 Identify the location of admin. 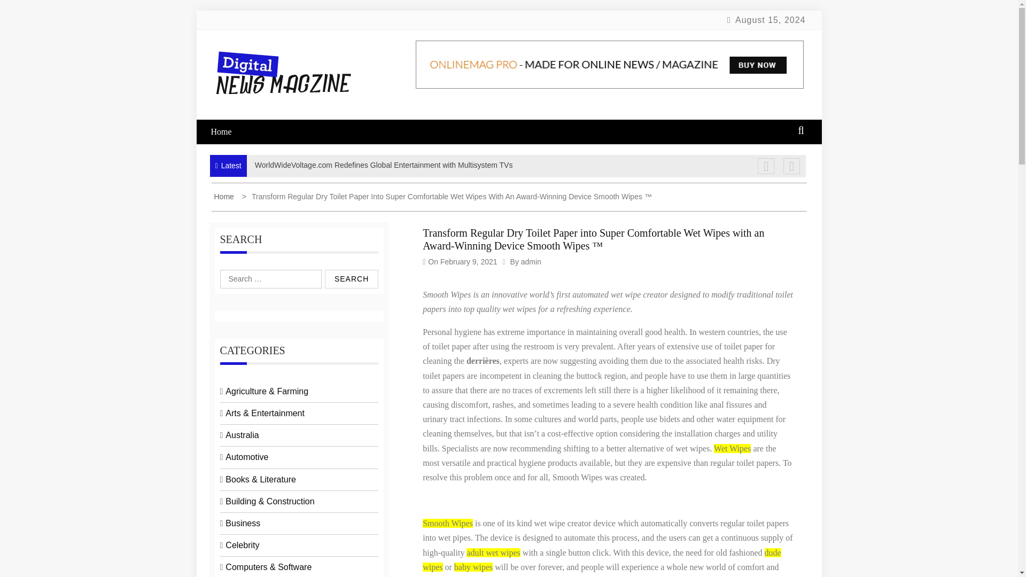
(531, 261).